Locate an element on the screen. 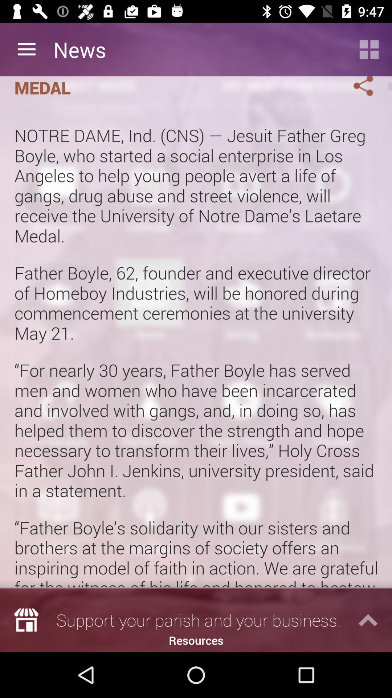 The height and width of the screenshot is (698, 392). share this news is located at coordinates (355, 88).